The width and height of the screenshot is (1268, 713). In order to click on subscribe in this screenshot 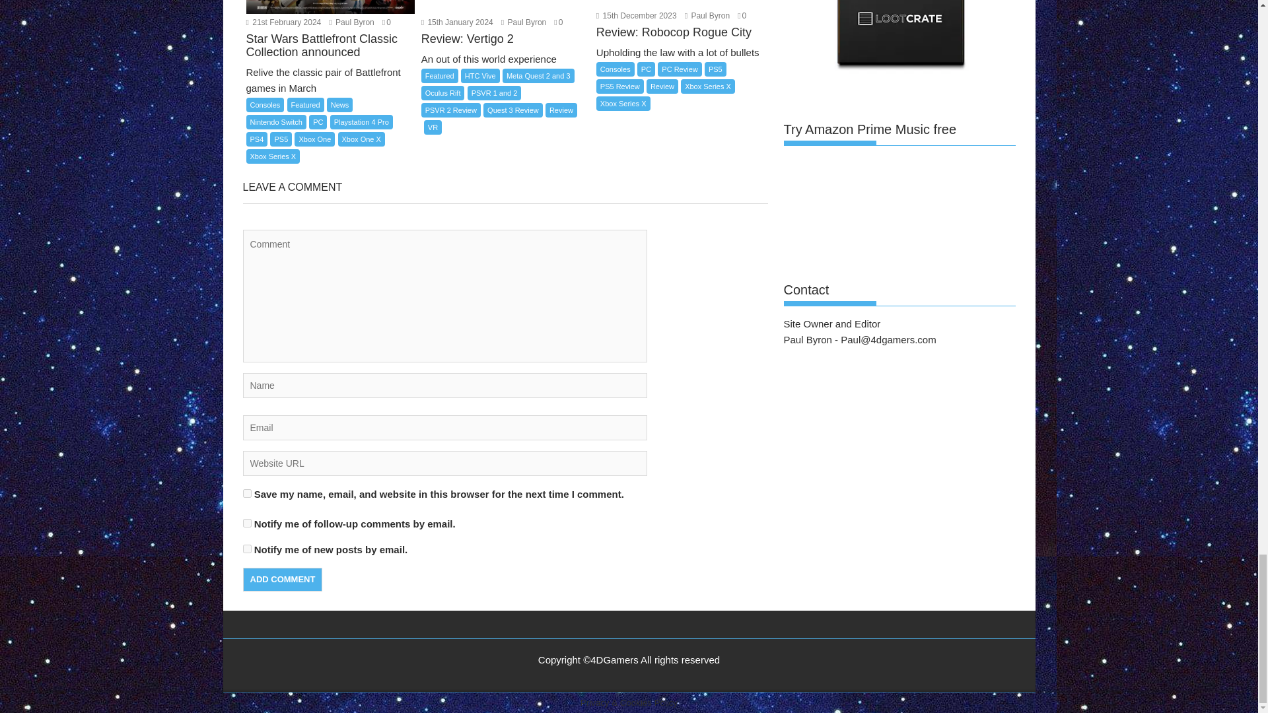, I will do `click(247, 523)`.